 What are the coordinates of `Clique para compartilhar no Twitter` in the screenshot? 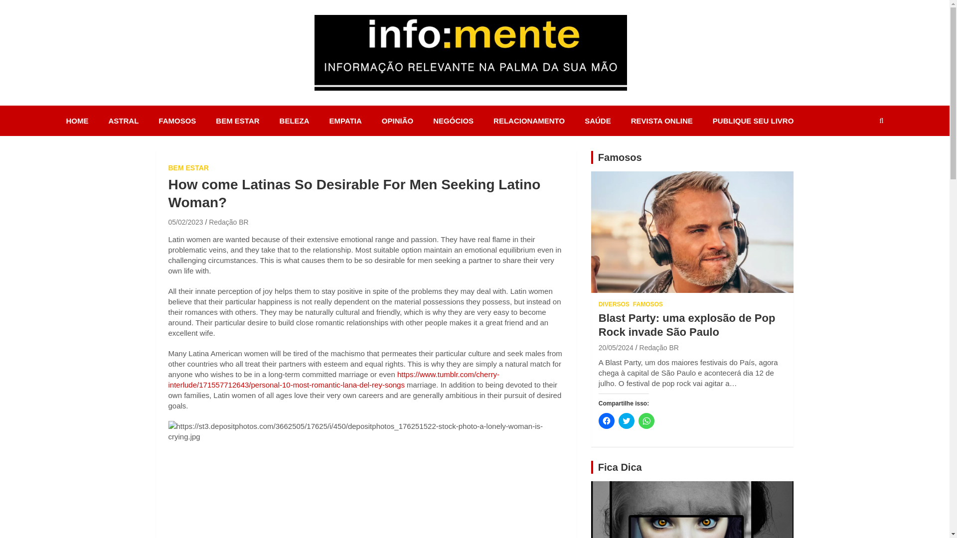 It's located at (626, 420).